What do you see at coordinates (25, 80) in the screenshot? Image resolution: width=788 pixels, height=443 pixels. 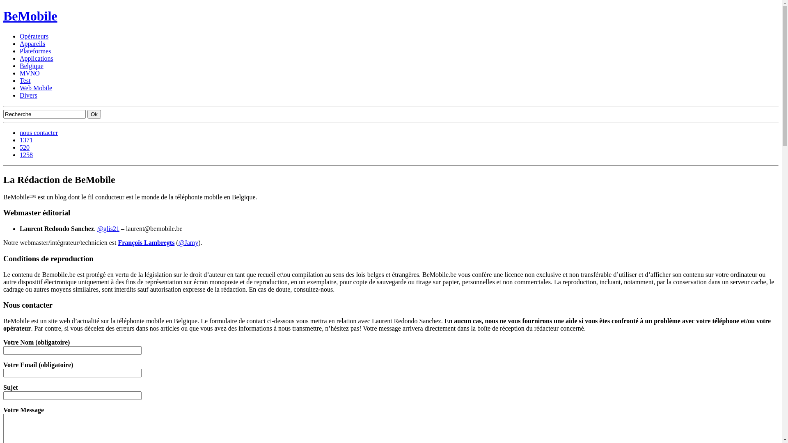 I see `Test` at bounding box center [25, 80].